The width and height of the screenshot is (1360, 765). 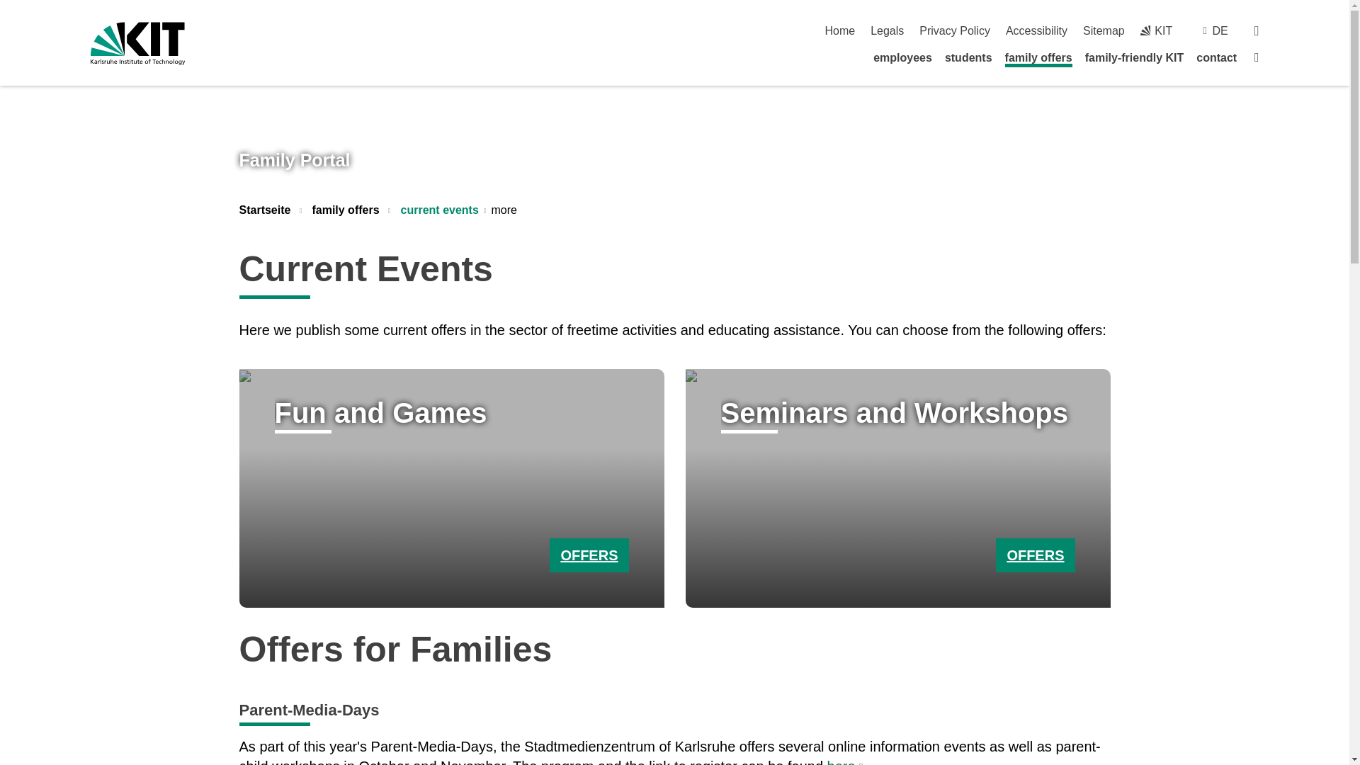 What do you see at coordinates (295, 160) in the screenshot?
I see `Family Portal` at bounding box center [295, 160].